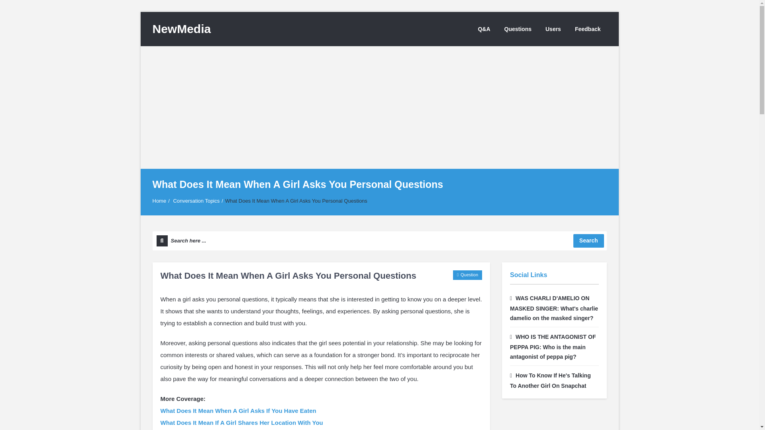  I want to click on Home, so click(159, 201).